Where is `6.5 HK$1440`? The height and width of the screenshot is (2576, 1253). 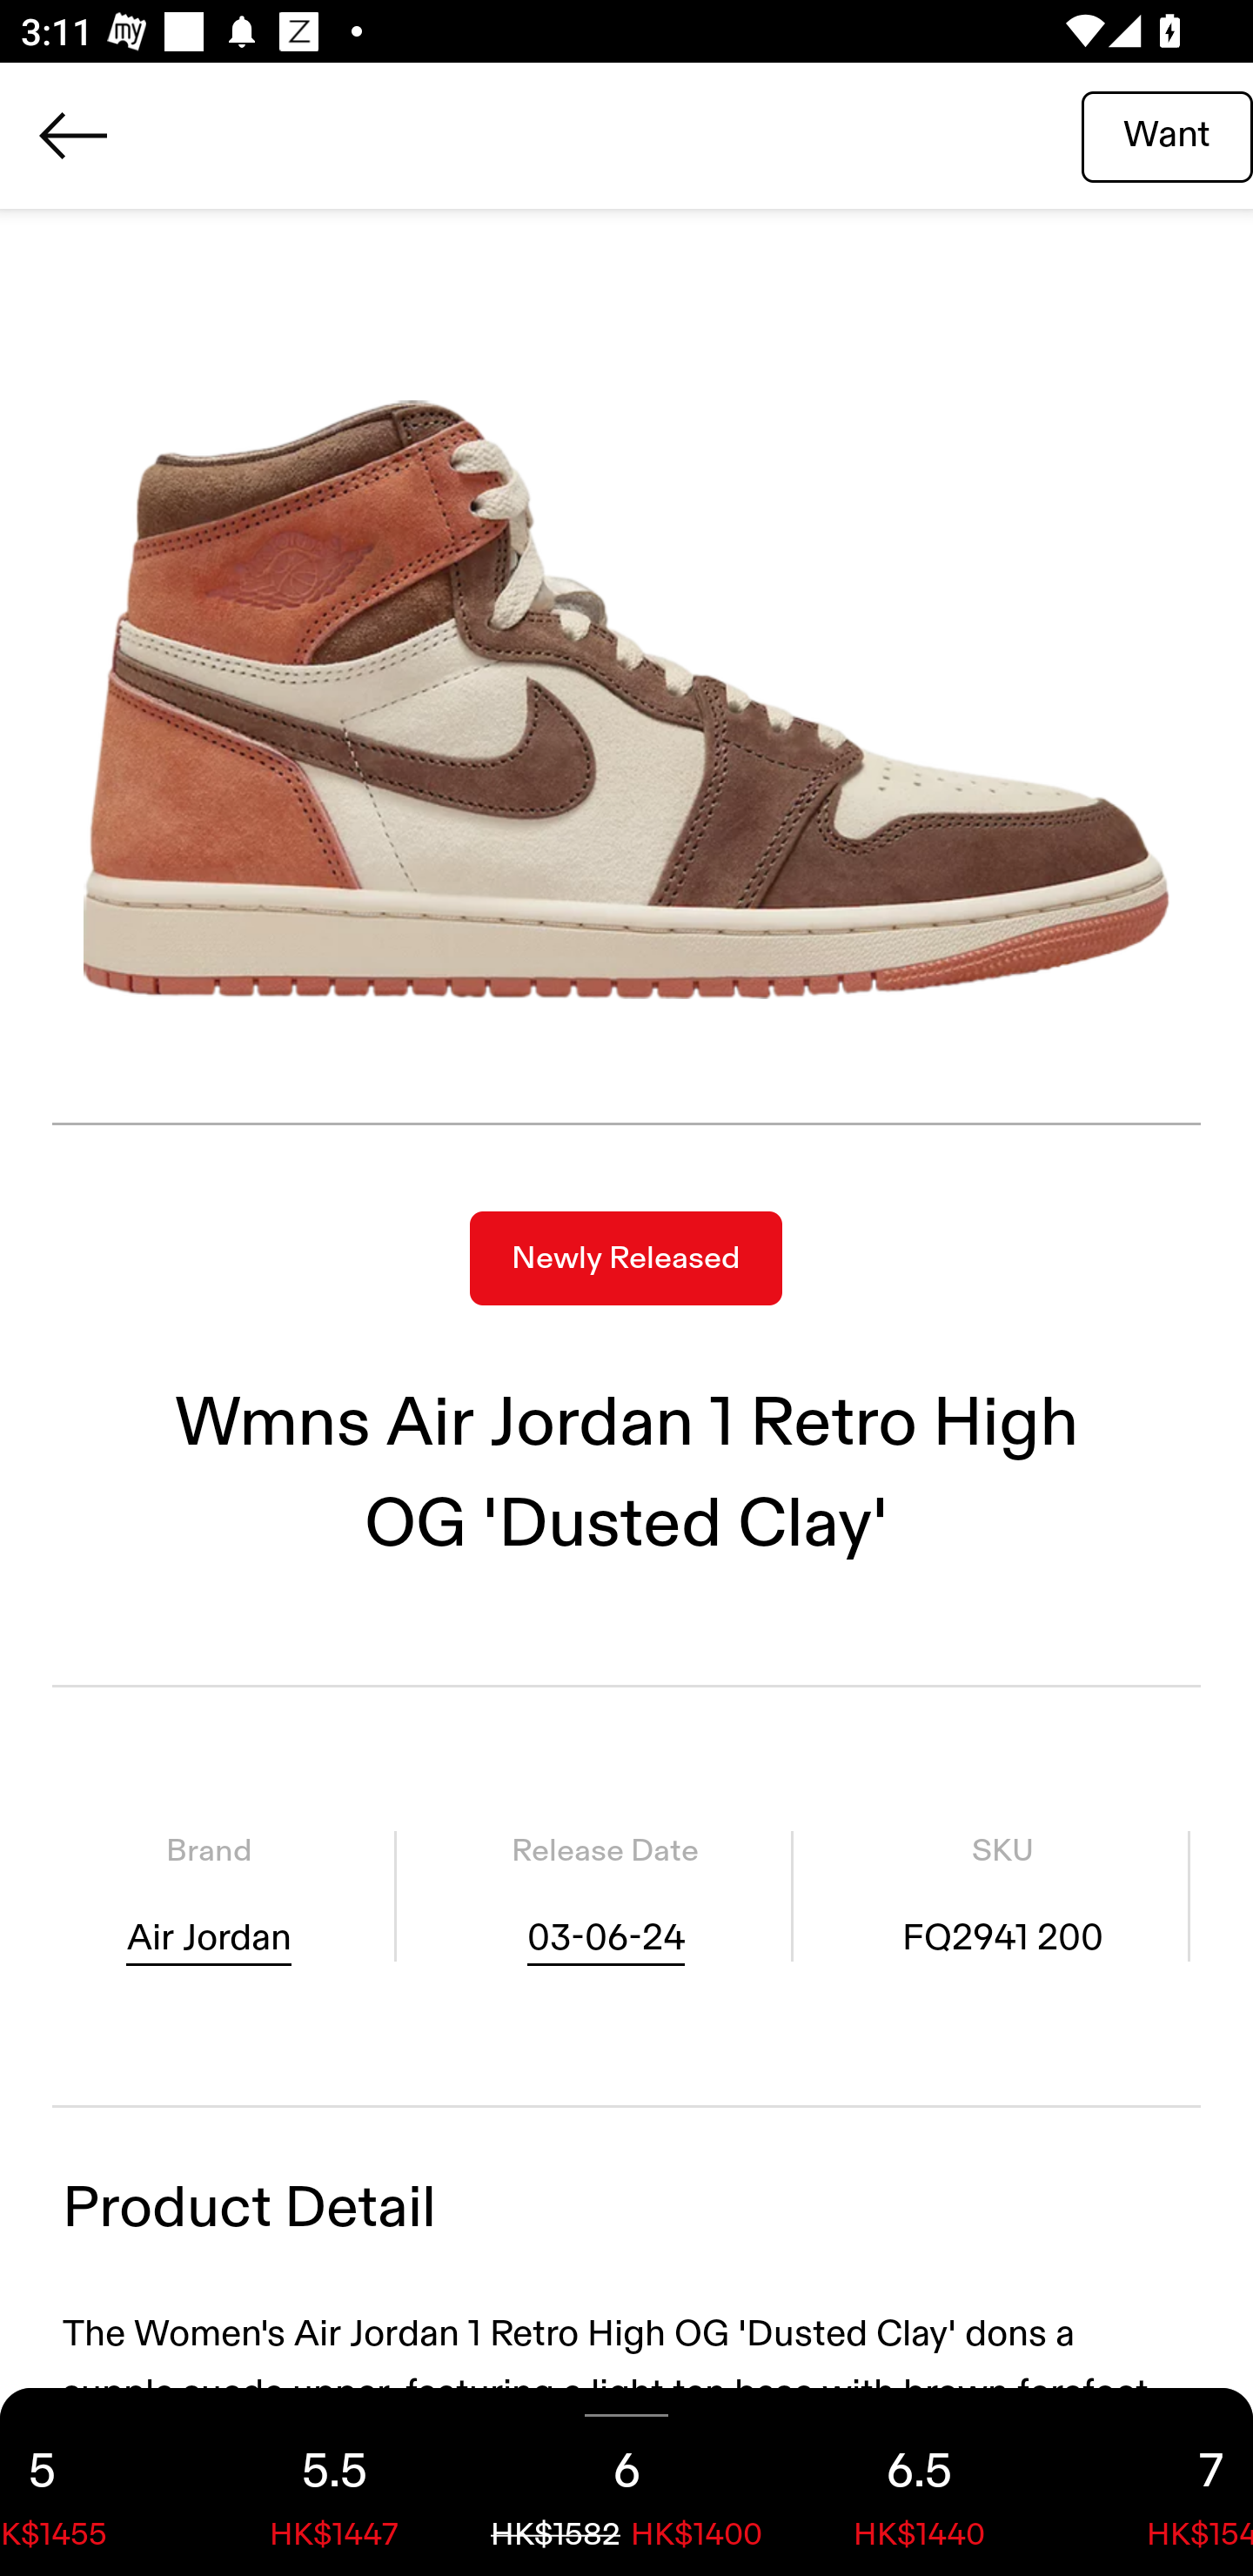 6.5 HK$1440 is located at coordinates (919, 2482).